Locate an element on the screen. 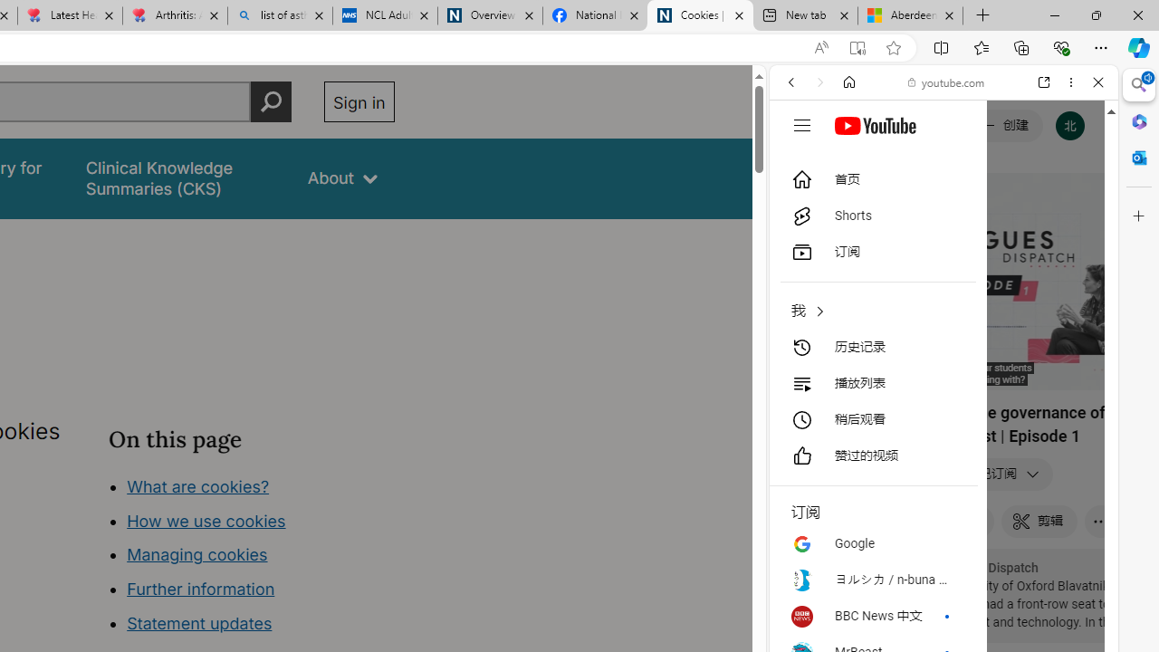 The height and width of the screenshot is (652, 1159). list of asthma inhalers uk - Search is located at coordinates (281, 16).